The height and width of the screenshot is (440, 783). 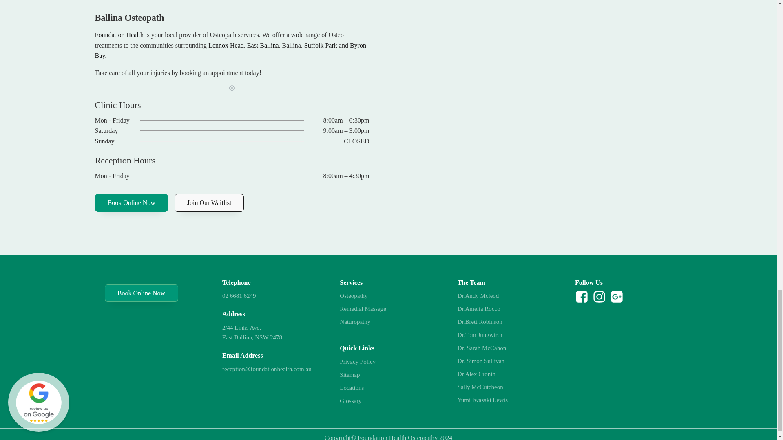 What do you see at coordinates (321, 45) in the screenshot?
I see `Suffolk Park` at bounding box center [321, 45].